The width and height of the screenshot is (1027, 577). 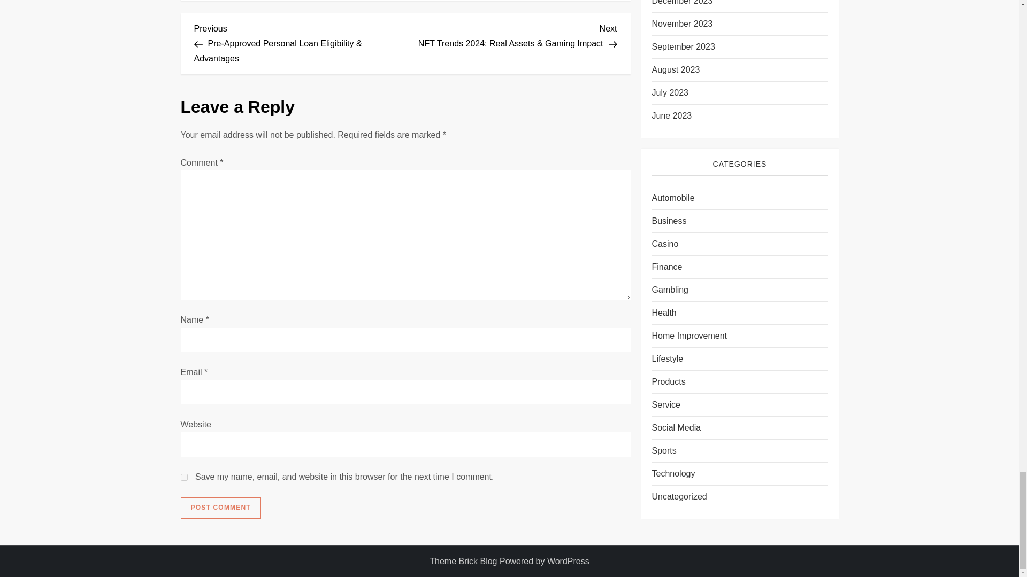 What do you see at coordinates (184, 477) in the screenshot?
I see `yes` at bounding box center [184, 477].